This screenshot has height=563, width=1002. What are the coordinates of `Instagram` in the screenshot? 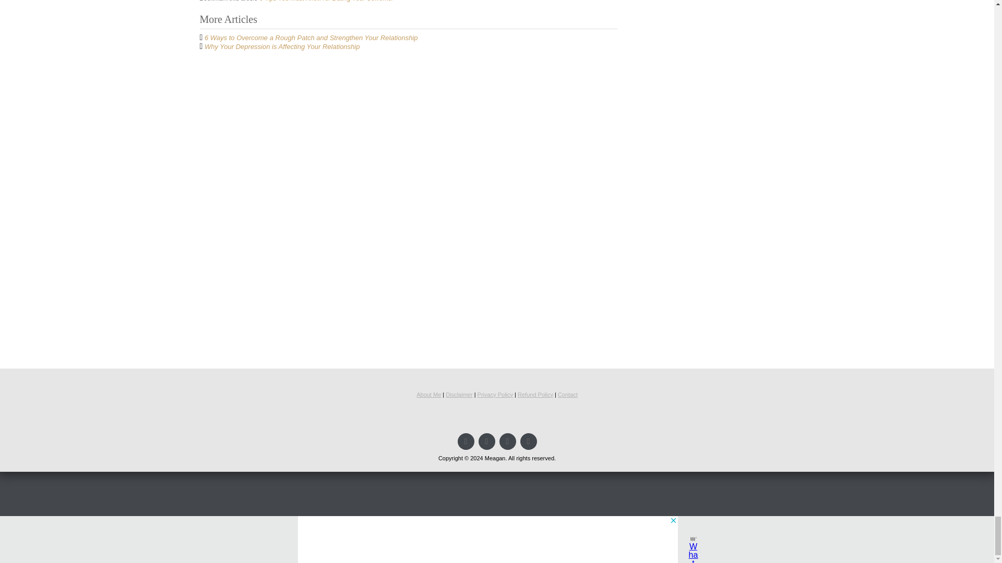 It's located at (528, 441).